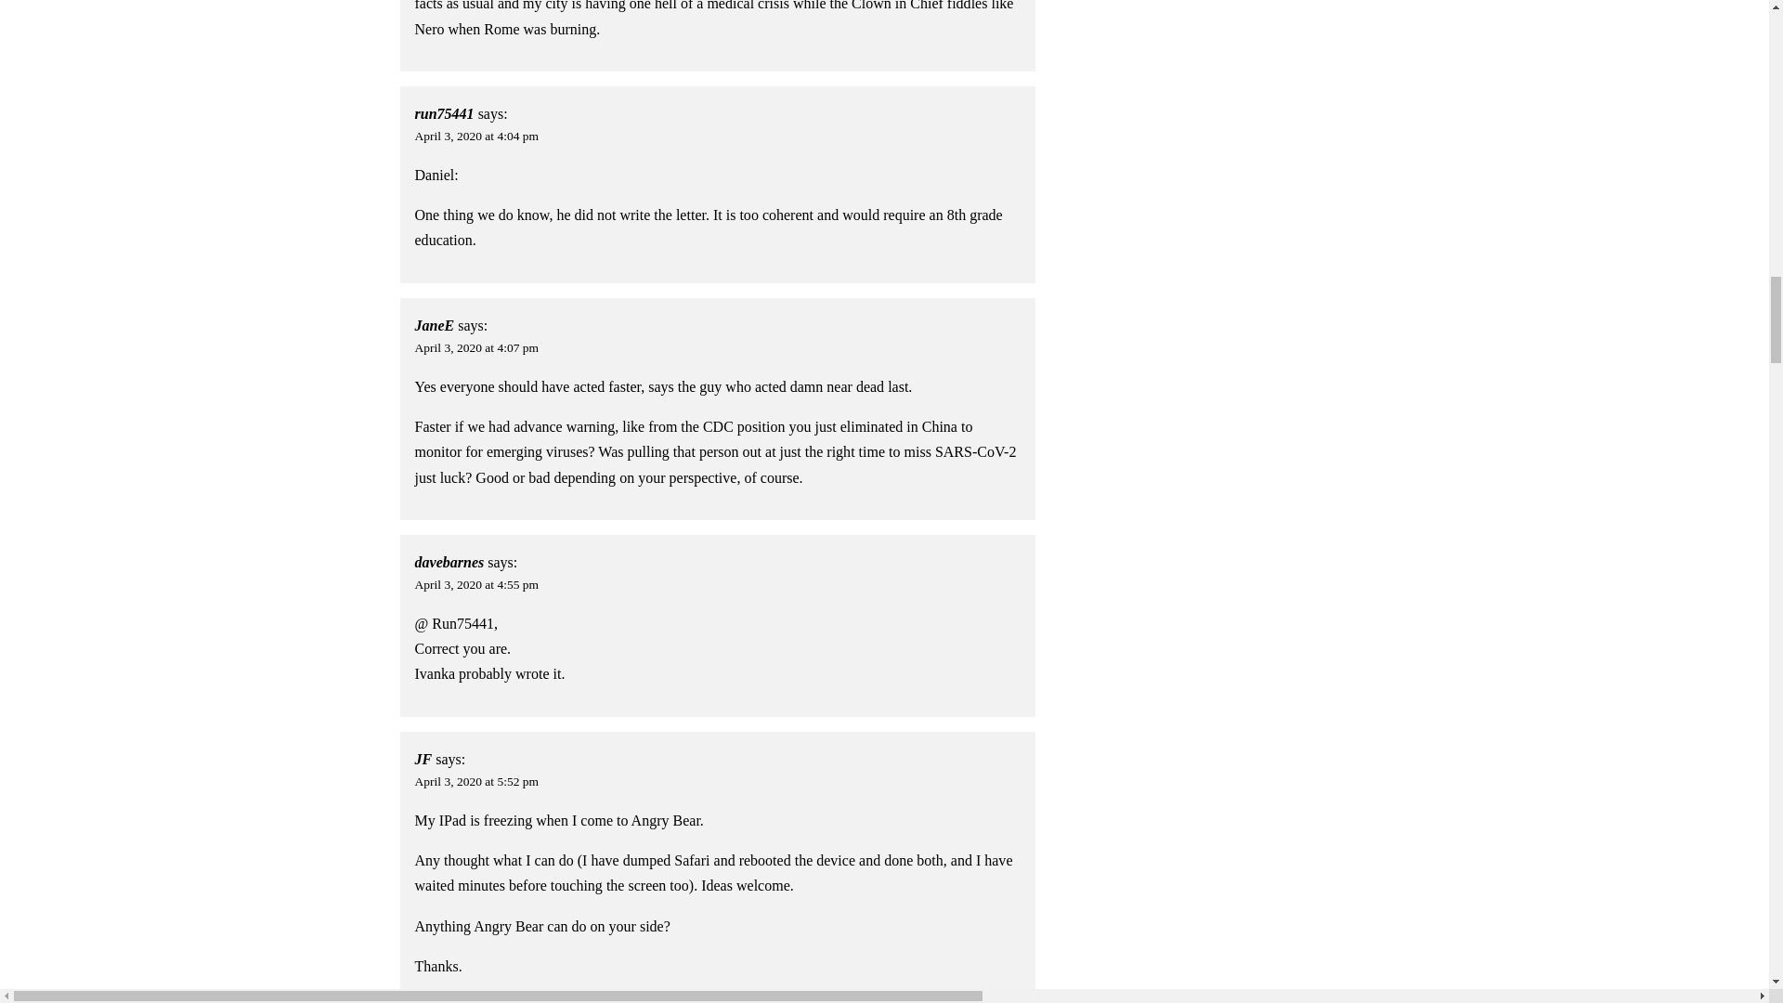  I want to click on April 3, 2020 at 4:55 pm, so click(477, 585).